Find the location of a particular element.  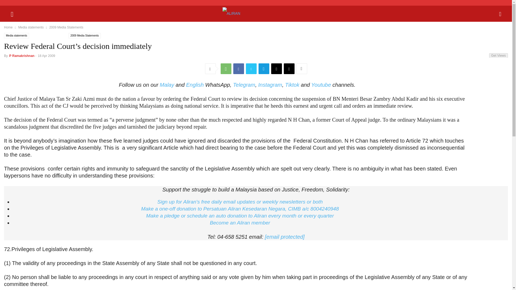

Home is located at coordinates (8, 27).